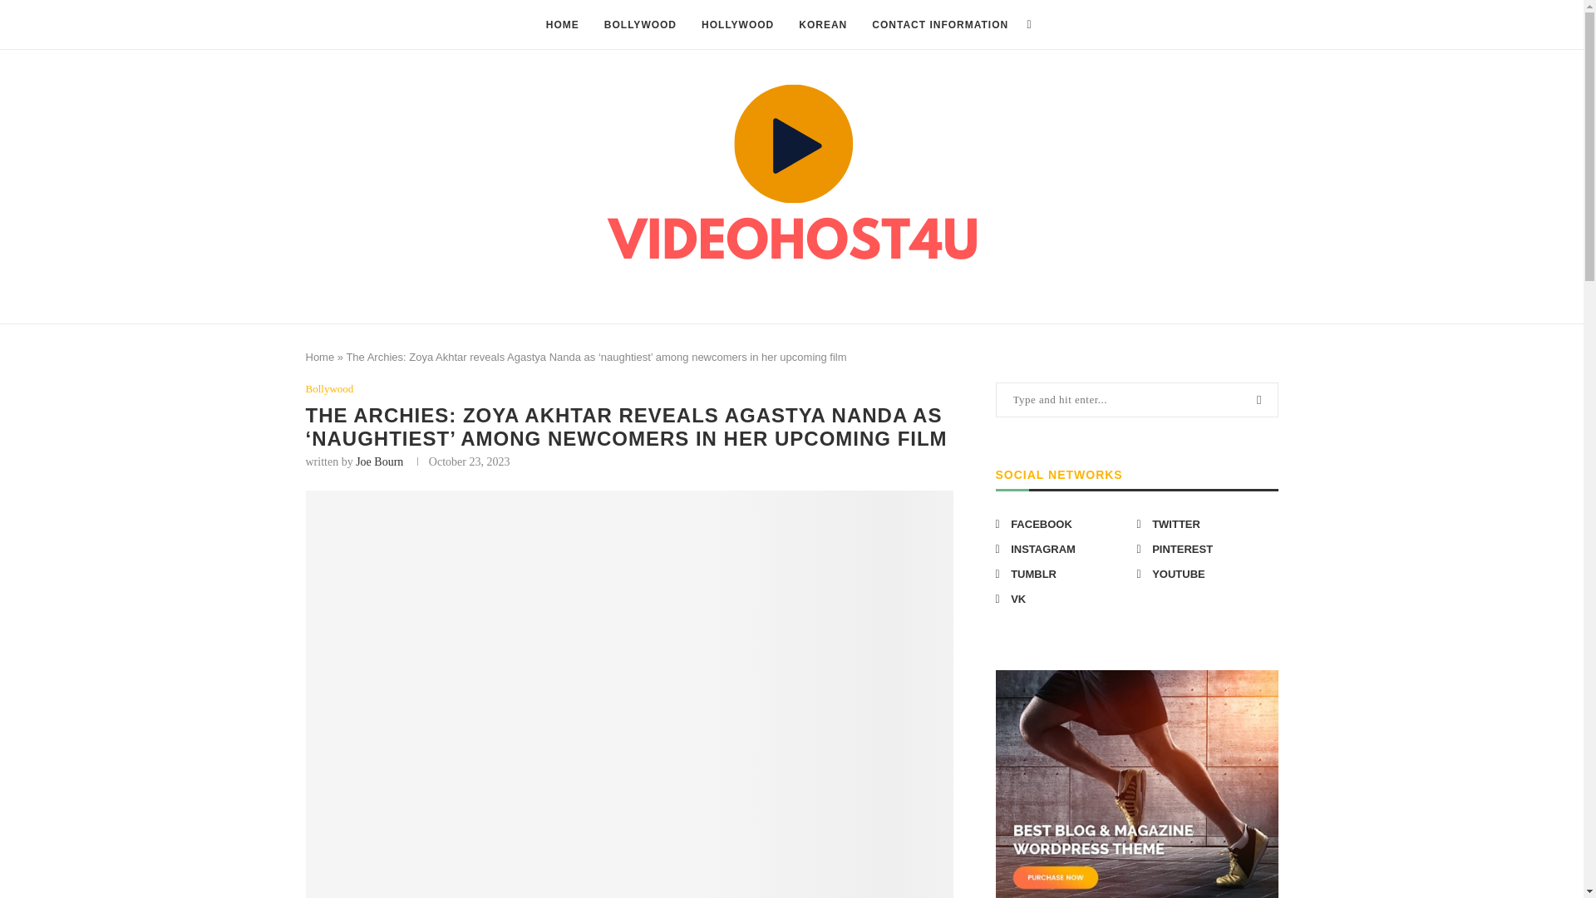  What do you see at coordinates (640, 25) in the screenshot?
I see `BOLLYWOOD` at bounding box center [640, 25].